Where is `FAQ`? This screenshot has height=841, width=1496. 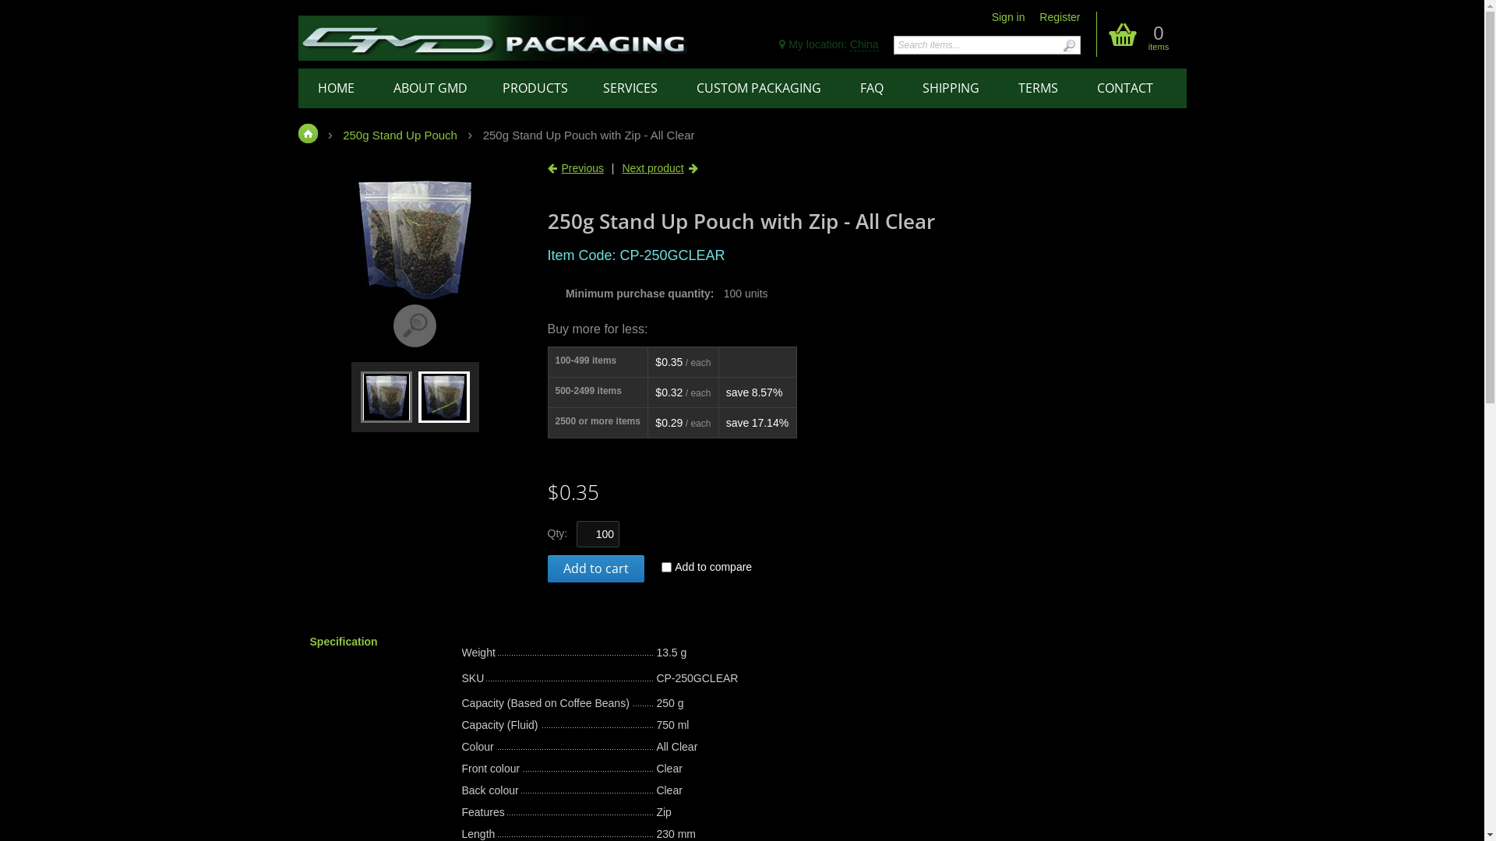 FAQ is located at coordinates (871, 88).